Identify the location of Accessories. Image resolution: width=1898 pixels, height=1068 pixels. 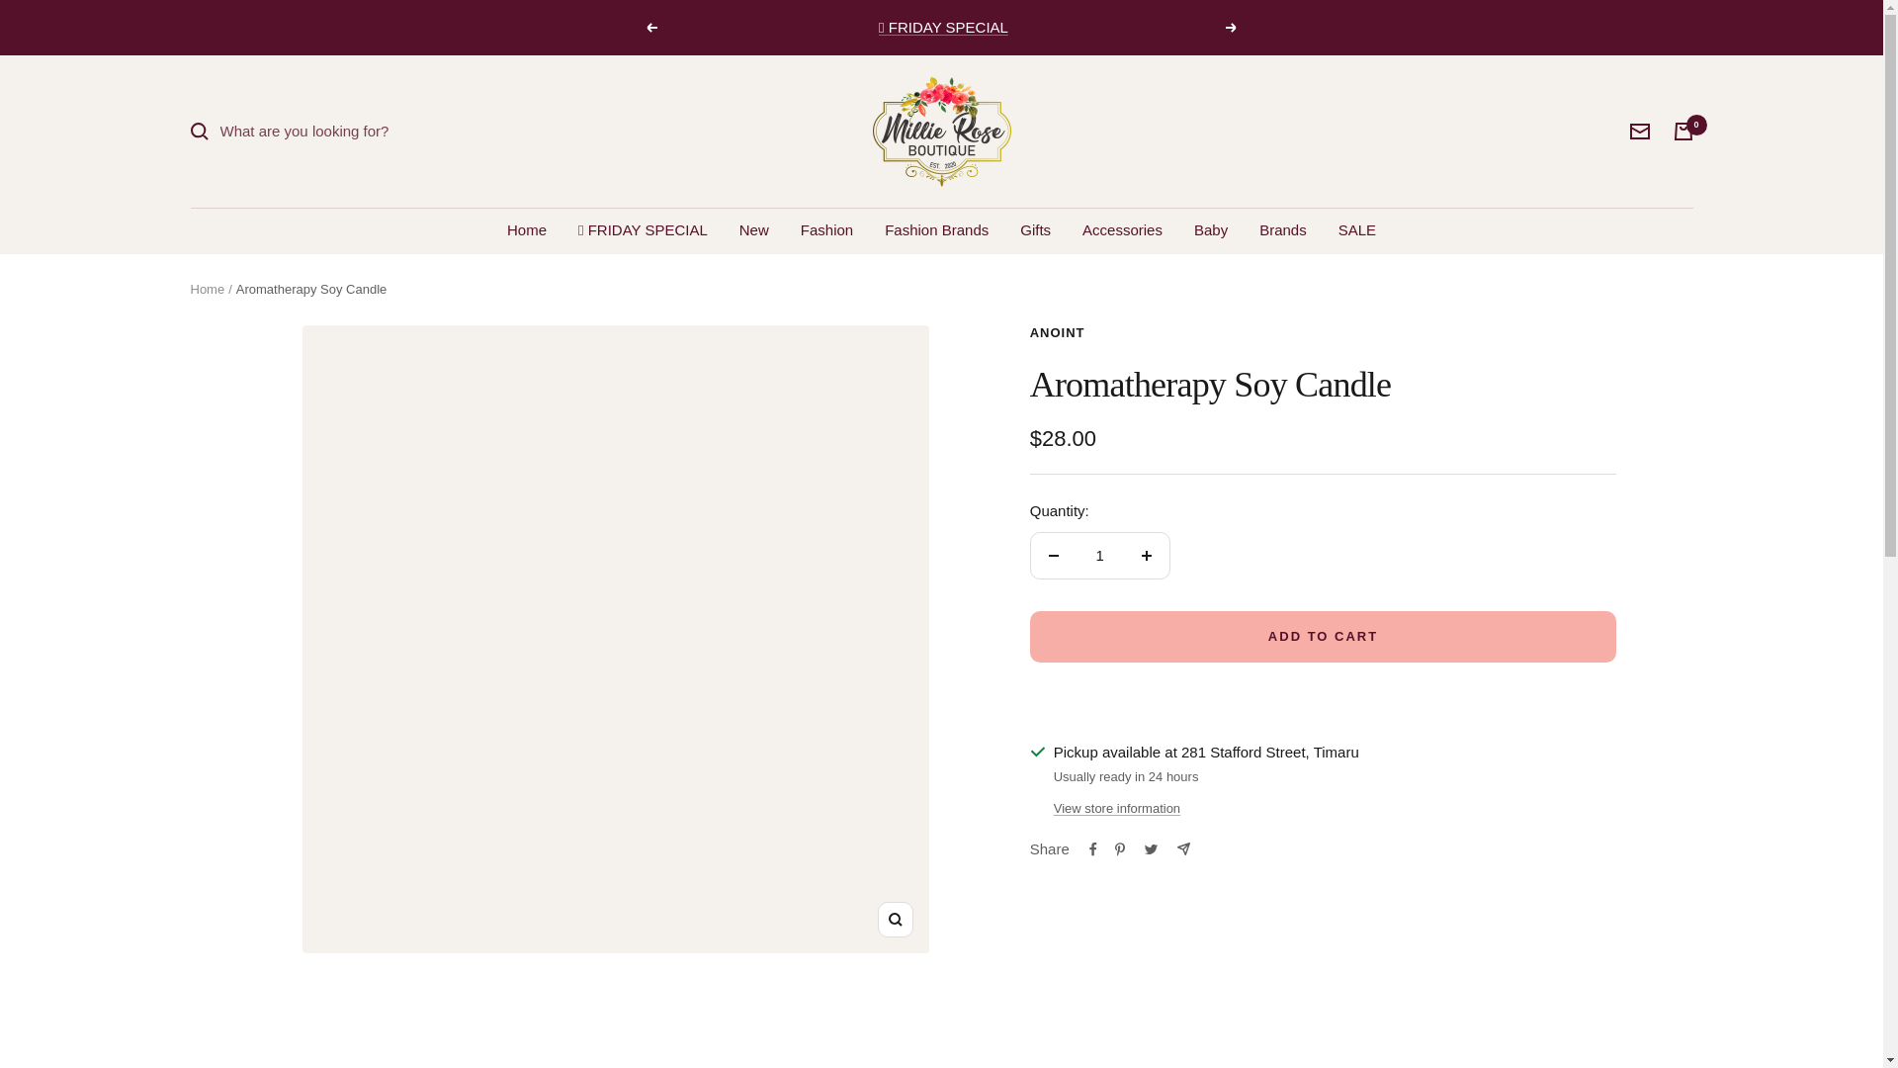
(1121, 230).